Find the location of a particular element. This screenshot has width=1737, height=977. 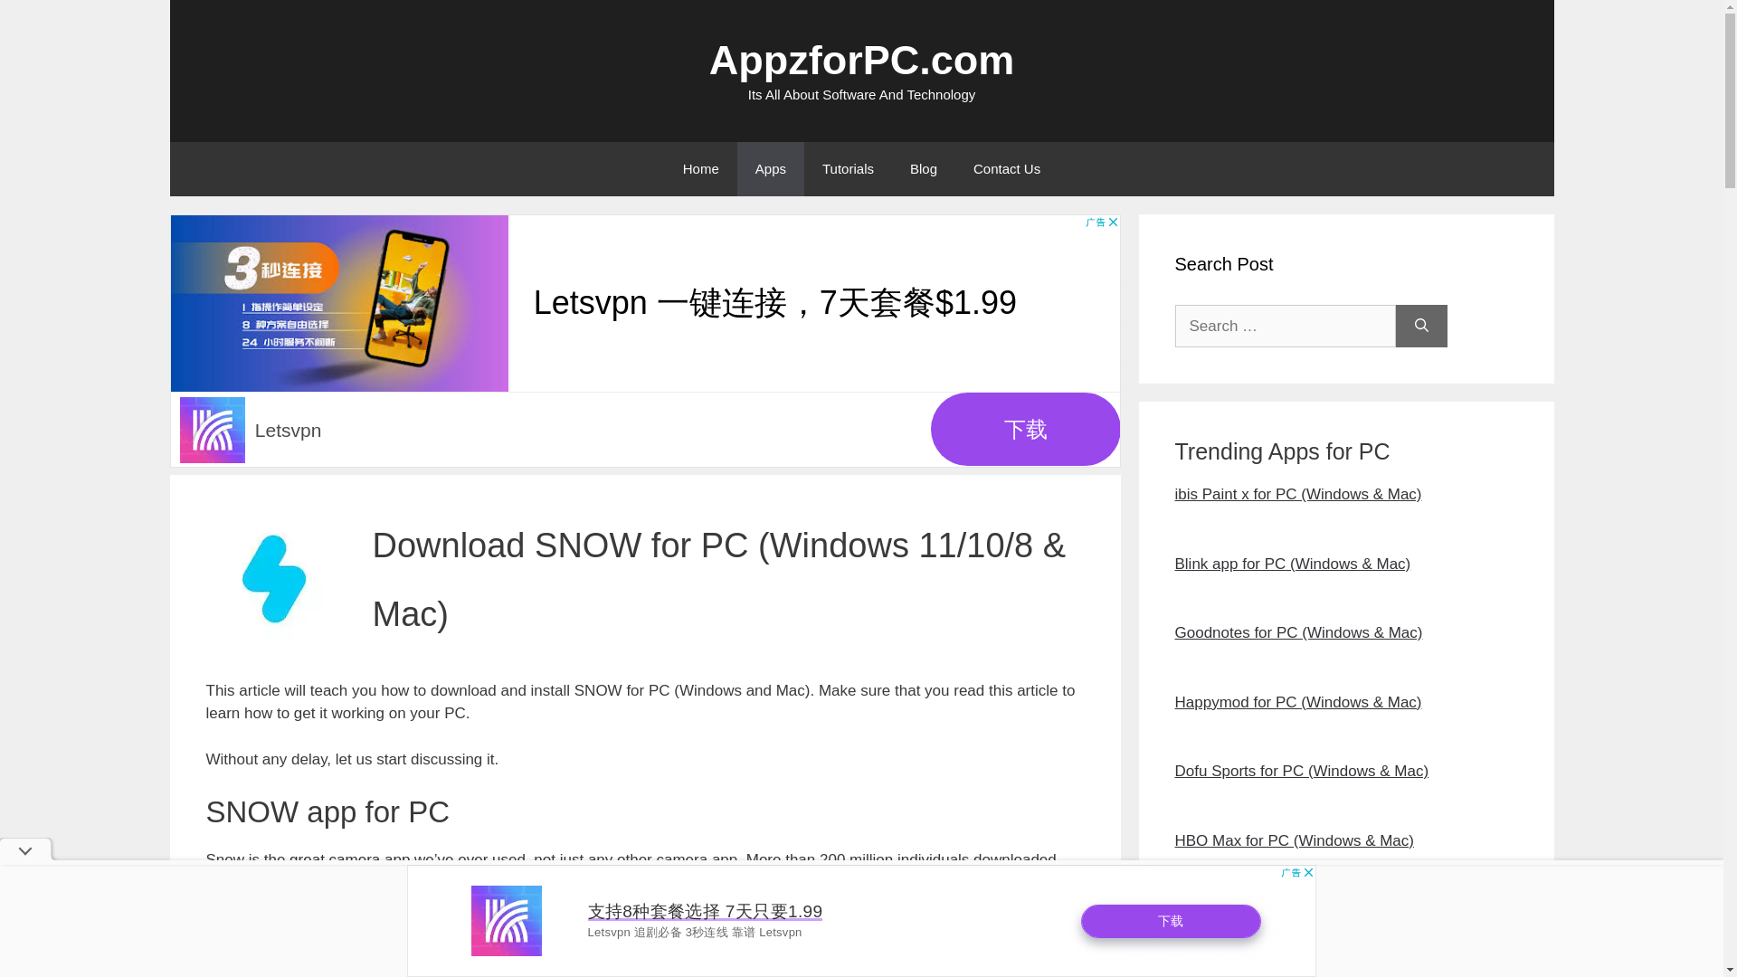

Advertisement is located at coordinates (861, 921).